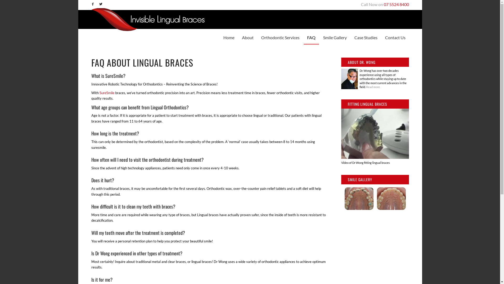 Image resolution: width=504 pixels, height=284 pixels. Describe the element at coordinates (366, 38) in the screenshot. I see `Case Studies` at that location.